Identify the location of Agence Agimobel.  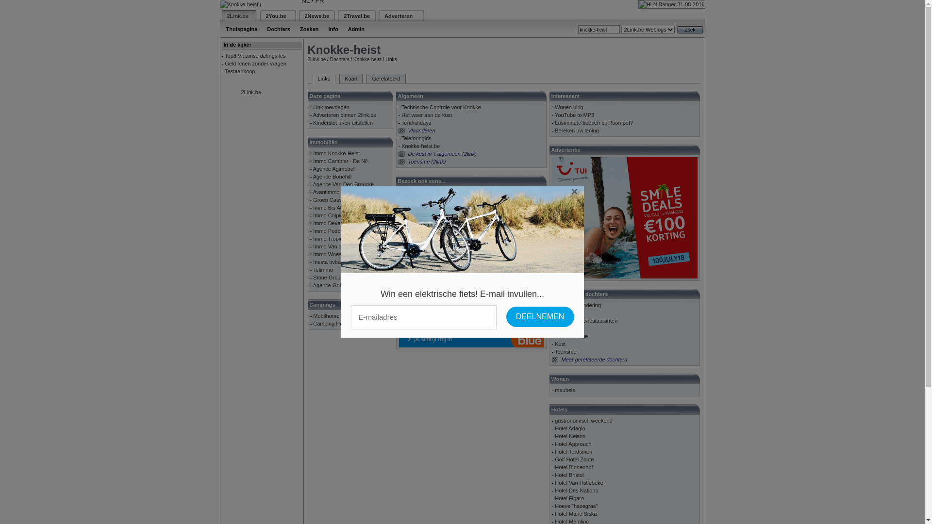
(334, 169).